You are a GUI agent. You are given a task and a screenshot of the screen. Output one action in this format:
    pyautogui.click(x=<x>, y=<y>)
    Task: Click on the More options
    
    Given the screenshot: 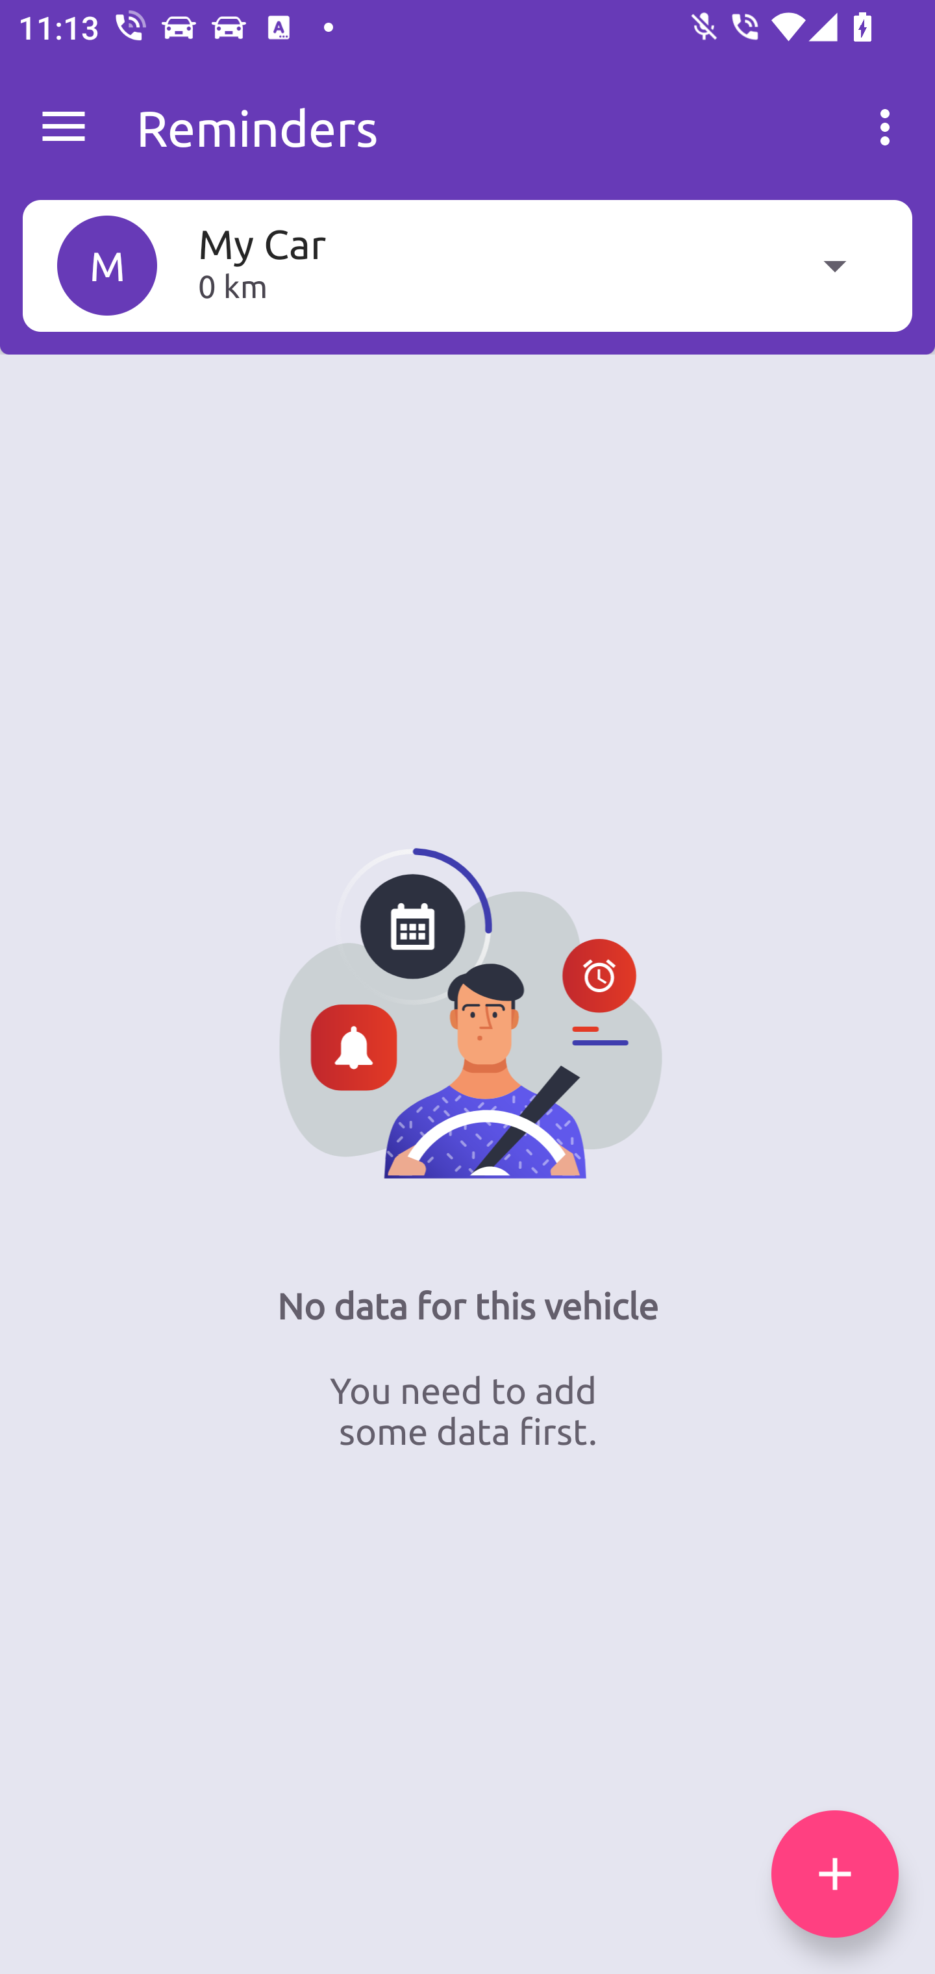 What is the action you would take?
    pyautogui.click(x=890, y=127)
    